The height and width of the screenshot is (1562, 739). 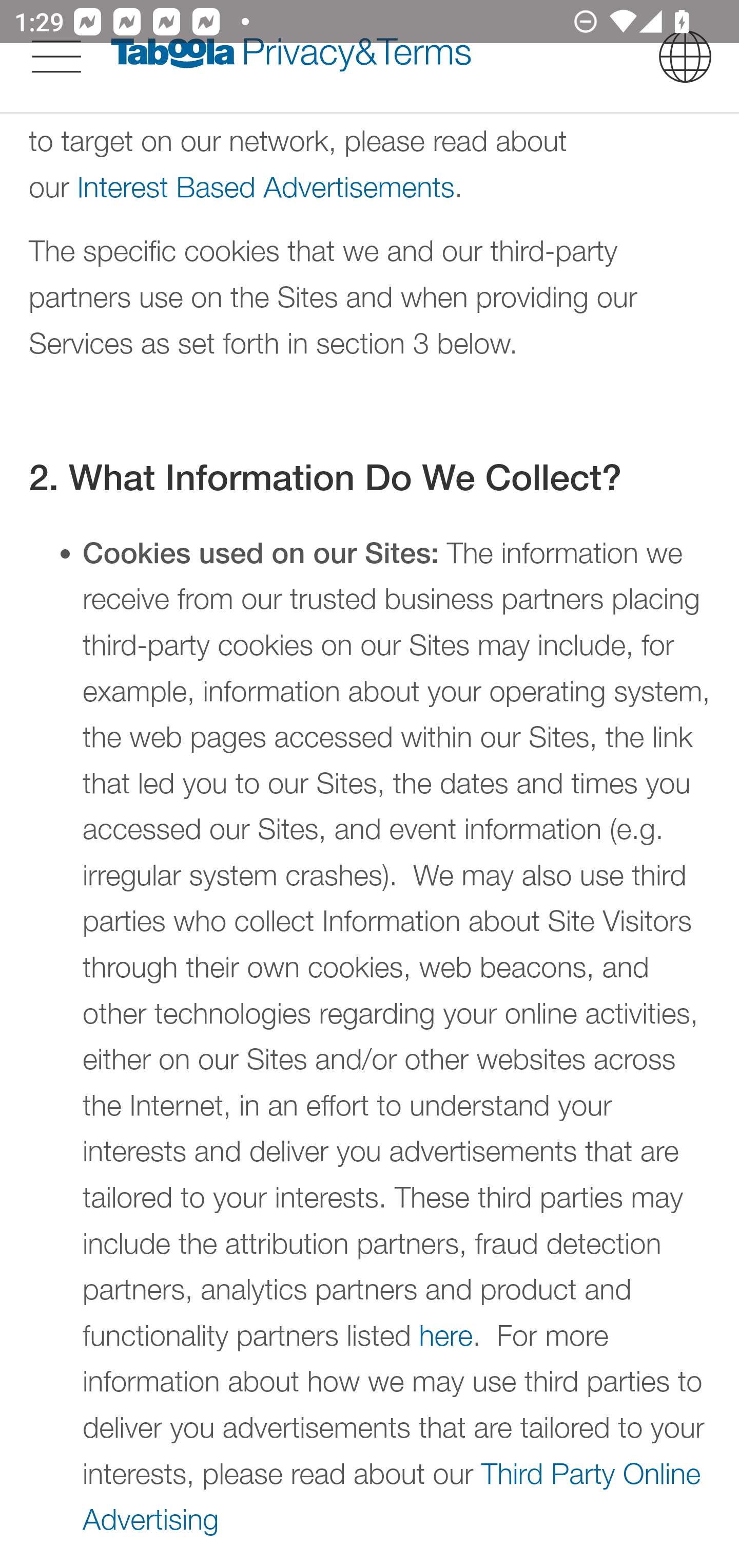 What do you see at coordinates (265, 187) in the screenshot?
I see `Interest Based Advertisements` at bounding box center [265, 187].